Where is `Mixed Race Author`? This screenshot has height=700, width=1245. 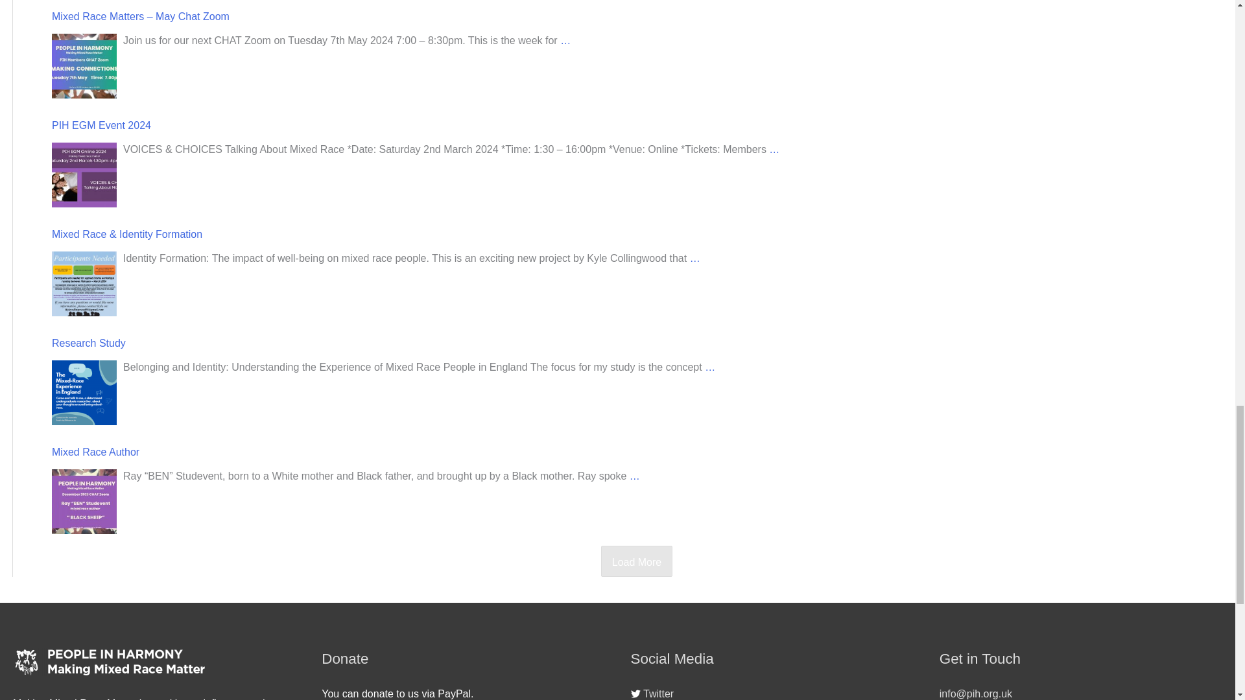 Mixed Race Author is located at coordinates (84, 502).